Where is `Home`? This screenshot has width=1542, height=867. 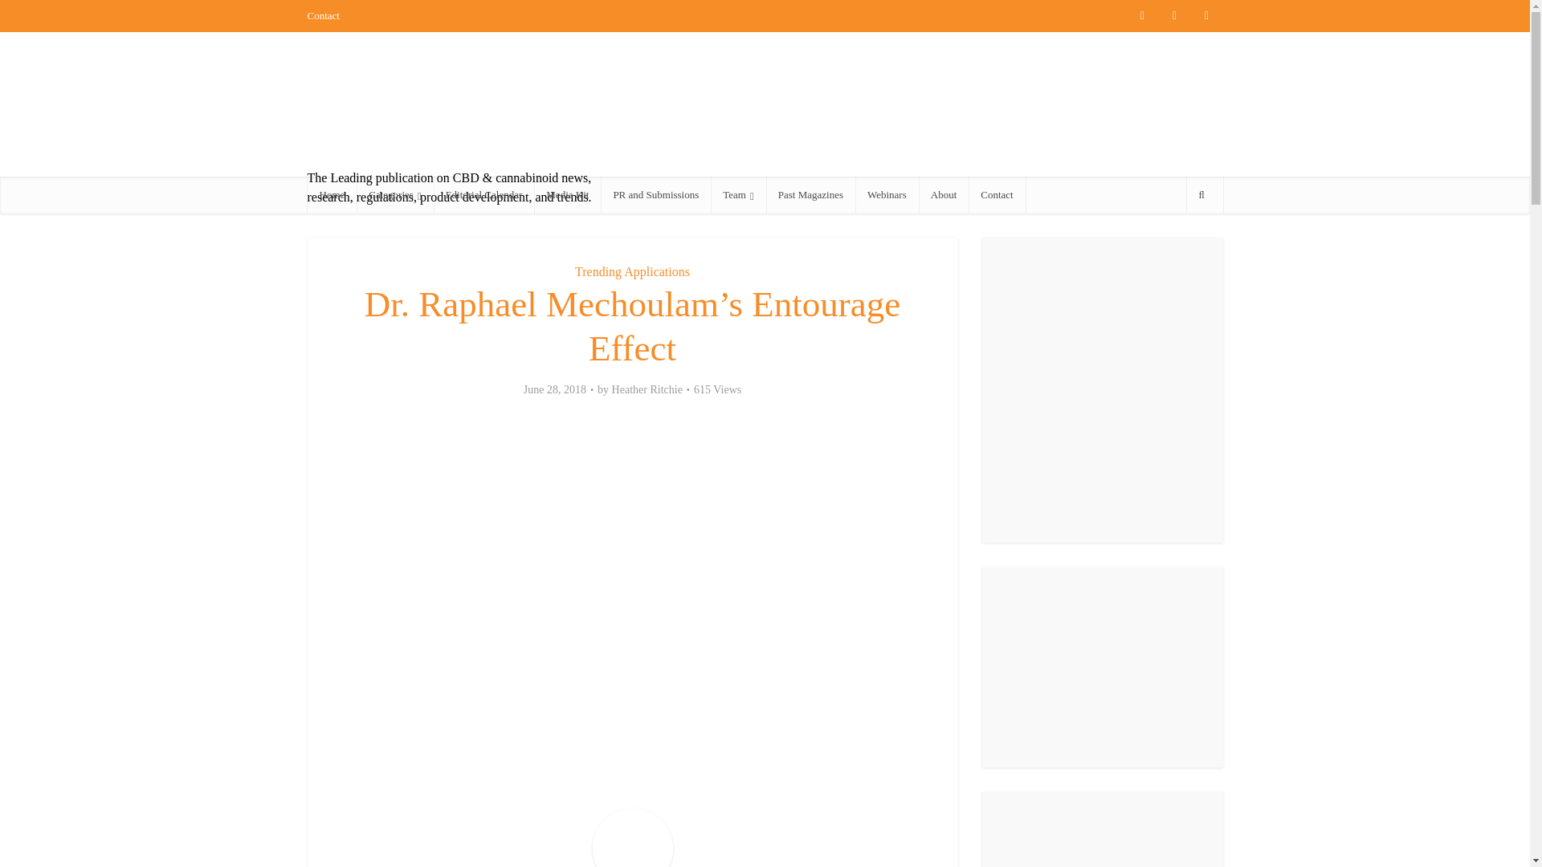 Home is located at coordinates (331, 194).